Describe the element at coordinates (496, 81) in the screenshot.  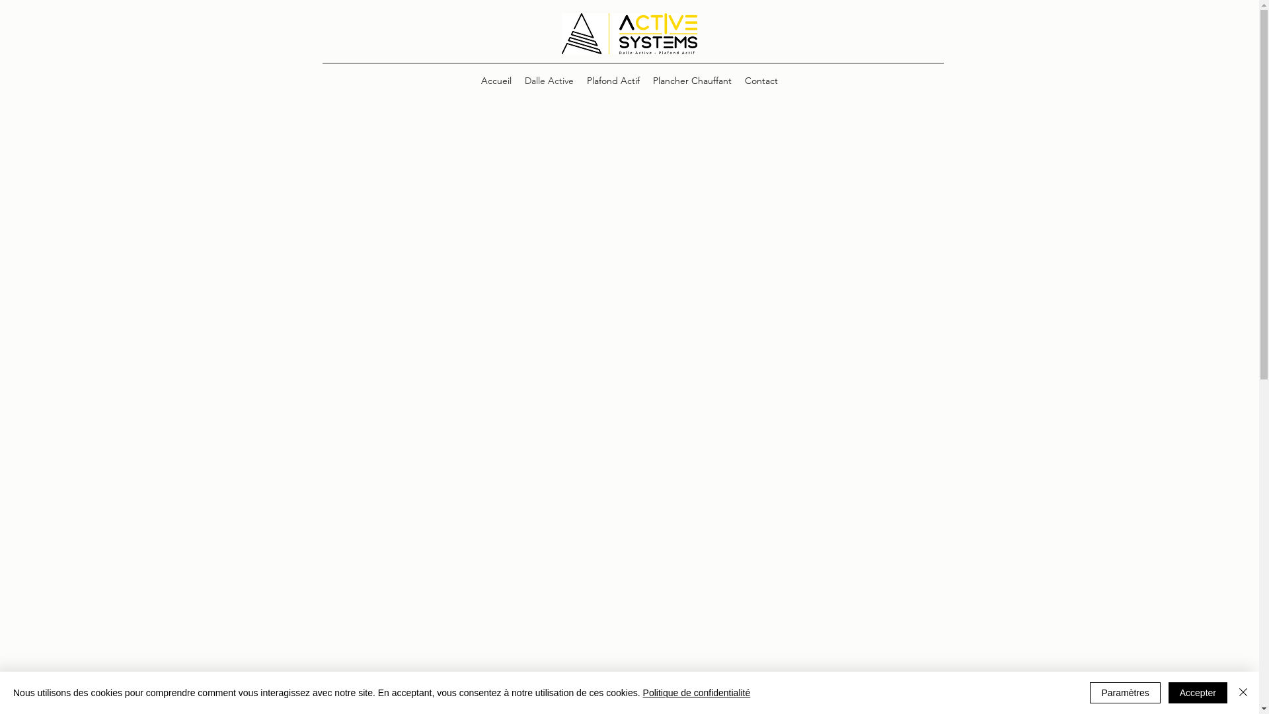
I see `Accueil` at that location.